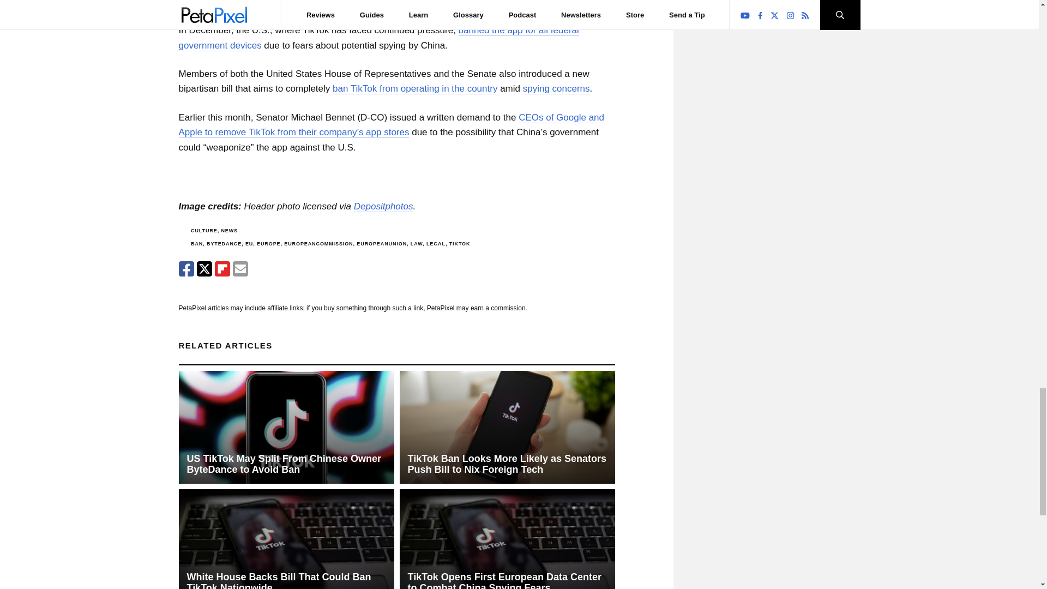 Image resolution: width=1047 pixels, height=589 pixels. I want to click on BAN, so click(196, 243).